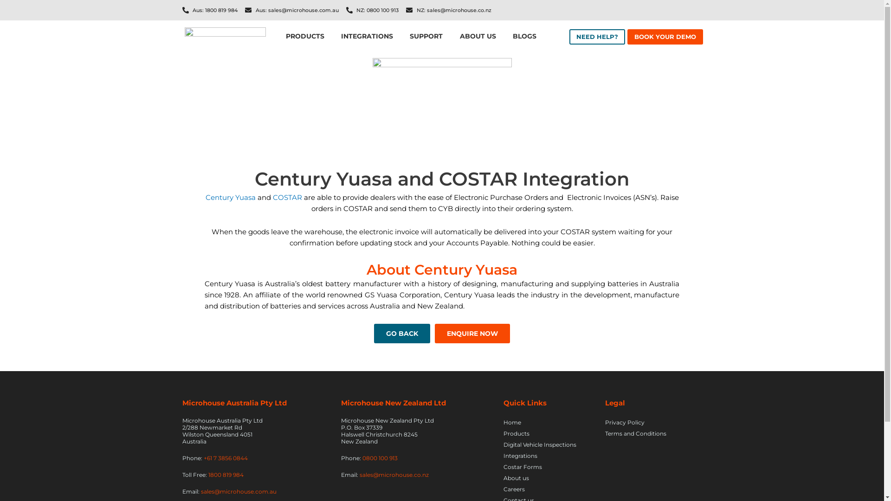  Describe the element at coordinates (549, 478) in the screenshot. I see `About us` at that location.